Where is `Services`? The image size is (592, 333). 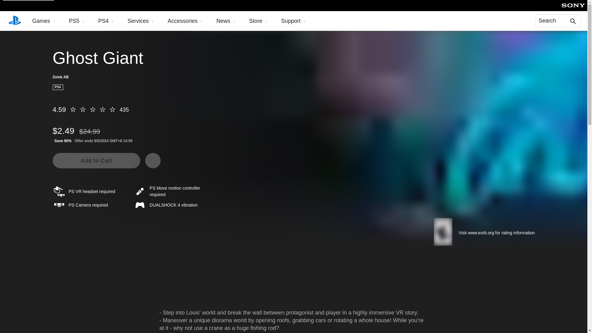 Services is located at coordinates (141, 21).